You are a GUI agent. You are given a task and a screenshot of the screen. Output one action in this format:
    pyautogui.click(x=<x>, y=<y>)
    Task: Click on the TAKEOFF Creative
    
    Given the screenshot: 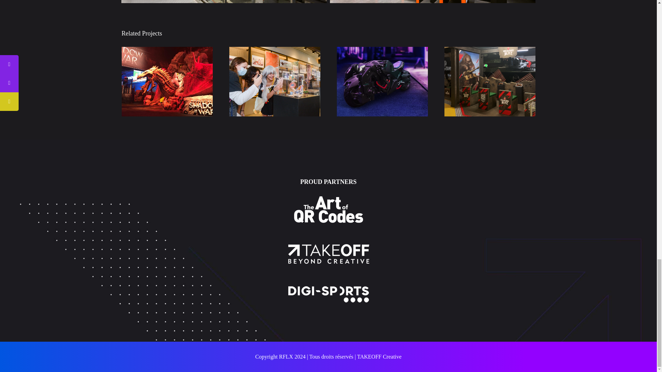 What is the action you would take?
    pyautogui.click(x=379, y=357)
    